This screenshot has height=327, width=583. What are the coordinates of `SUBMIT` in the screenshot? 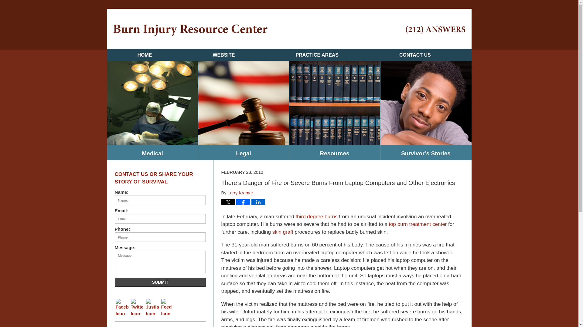 It's located at (160, 282).